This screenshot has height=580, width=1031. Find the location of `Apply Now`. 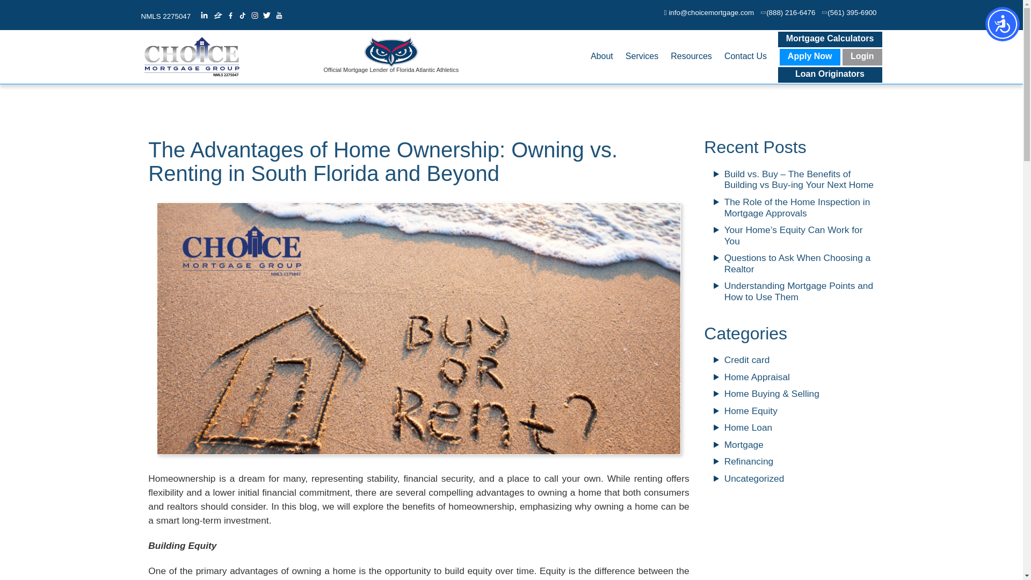

Apply Now is located at coordinates (810, 57).